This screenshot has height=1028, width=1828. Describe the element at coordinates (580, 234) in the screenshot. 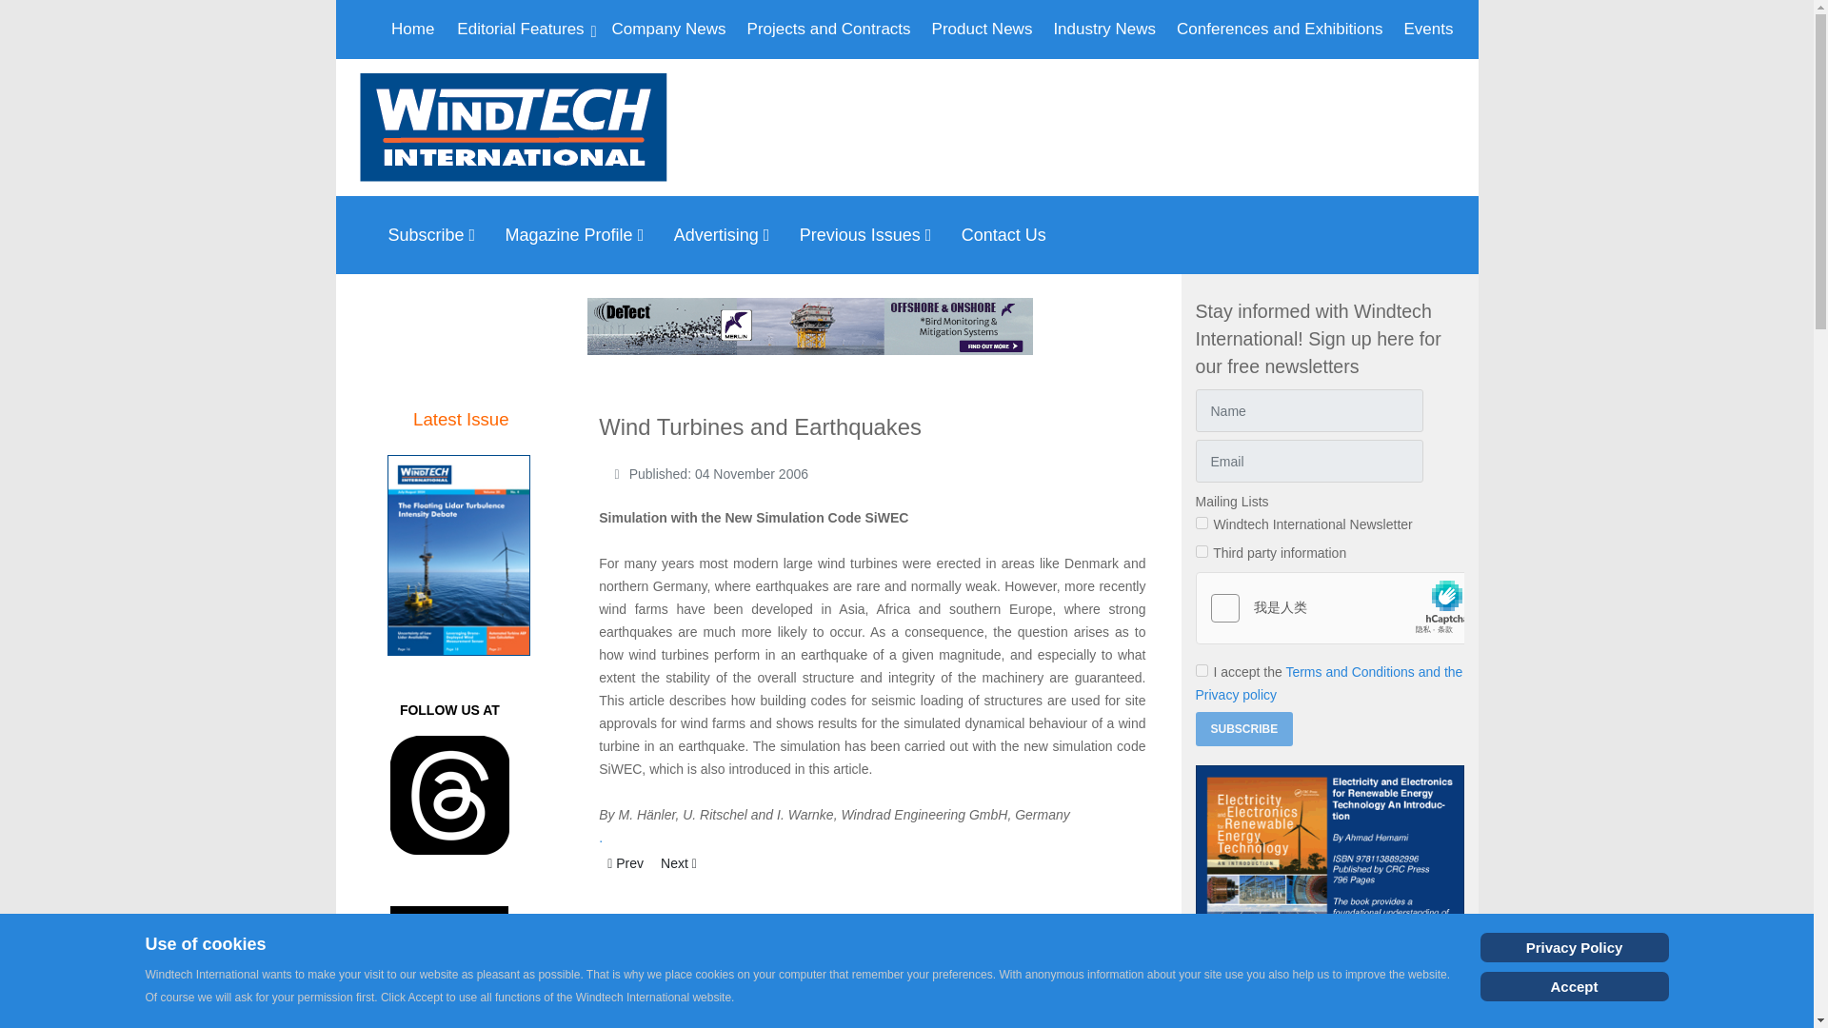

I see `Magazine Profile` at that location.